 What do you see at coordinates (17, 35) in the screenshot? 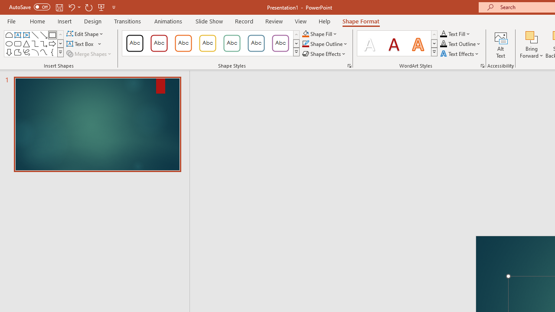
I see `Text Box` at bounding box center [17, 35].